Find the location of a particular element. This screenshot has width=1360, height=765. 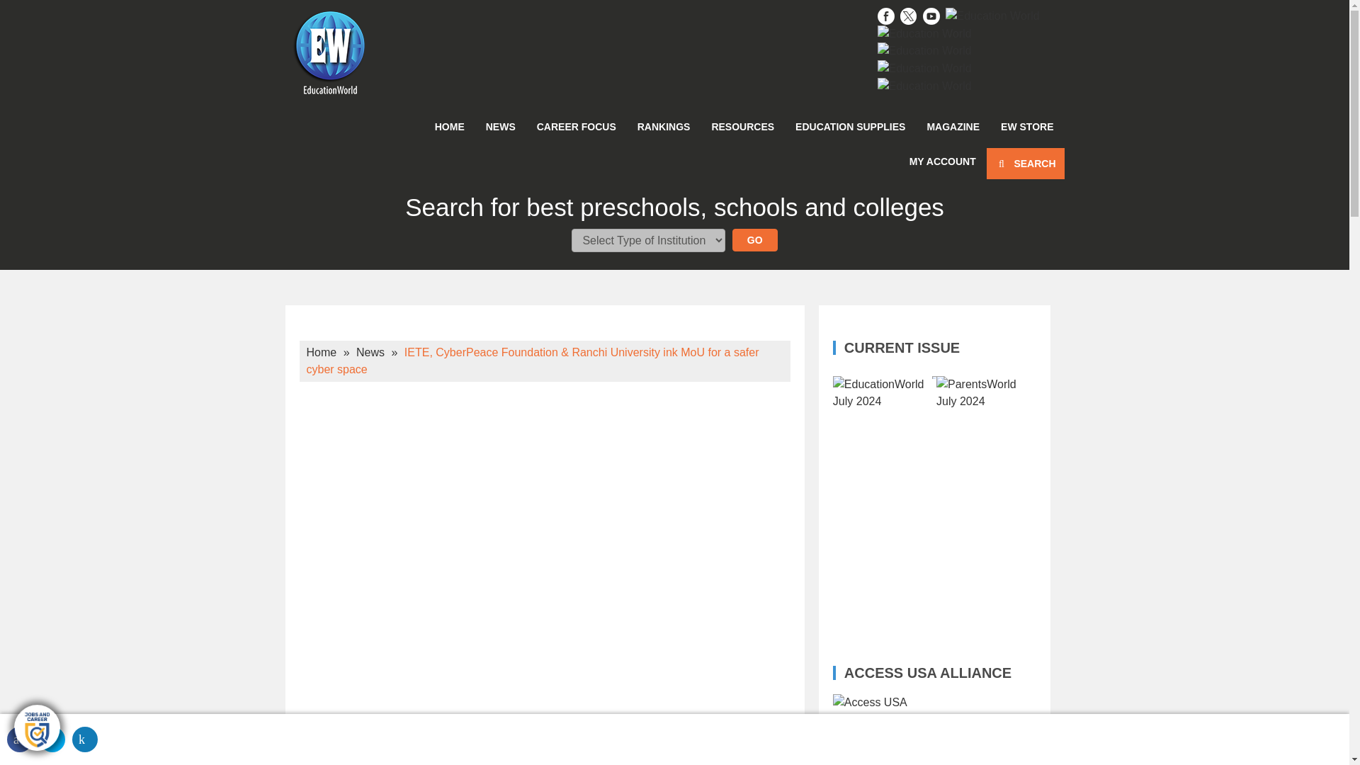

EducationWorld and ParentsWorld August 2024 issues is located at coordinates (939, 586).